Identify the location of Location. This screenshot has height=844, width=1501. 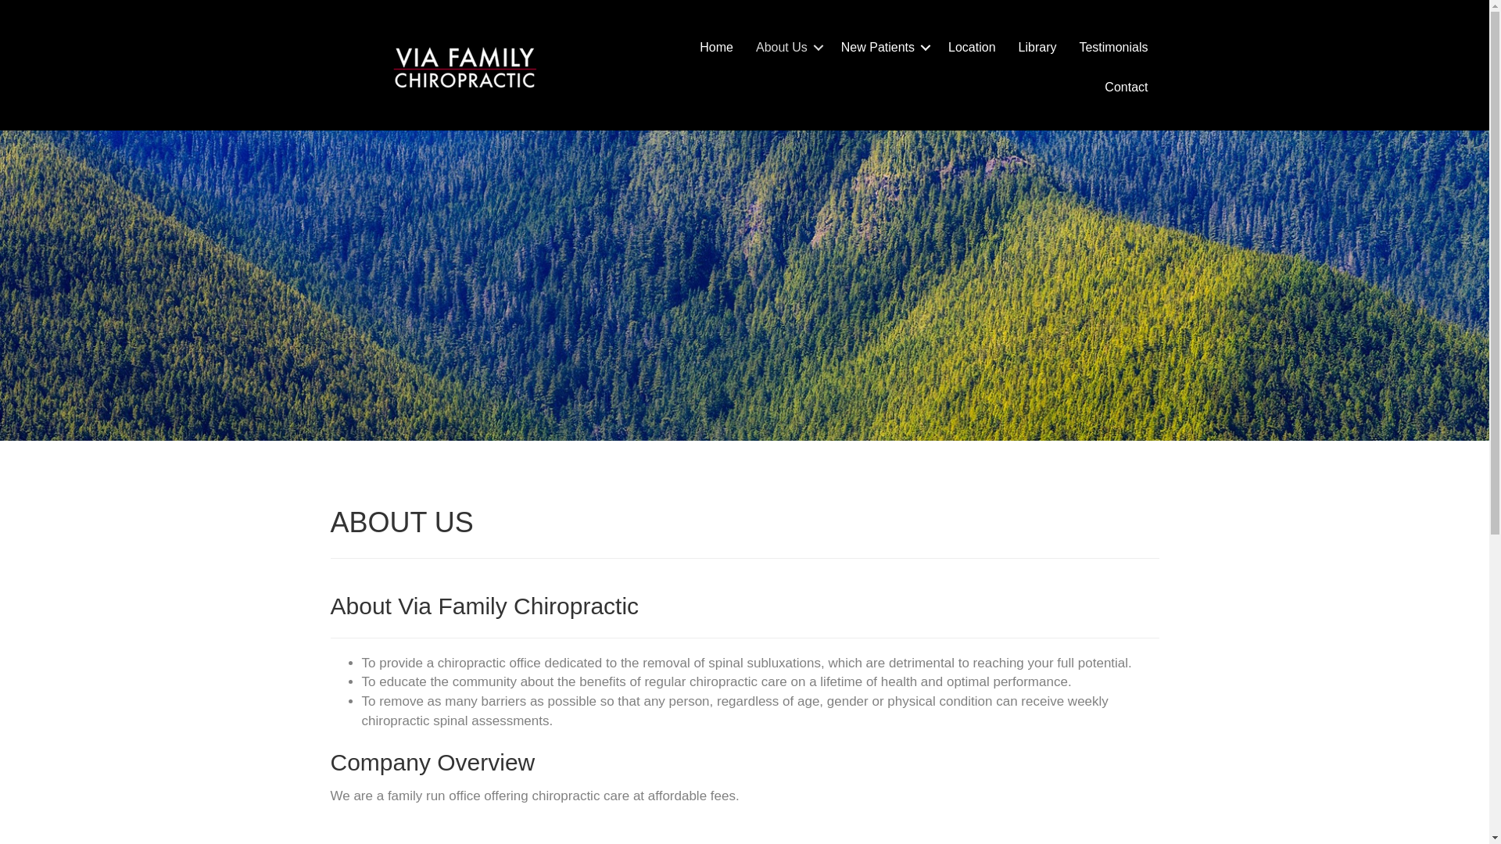
(972, 47).